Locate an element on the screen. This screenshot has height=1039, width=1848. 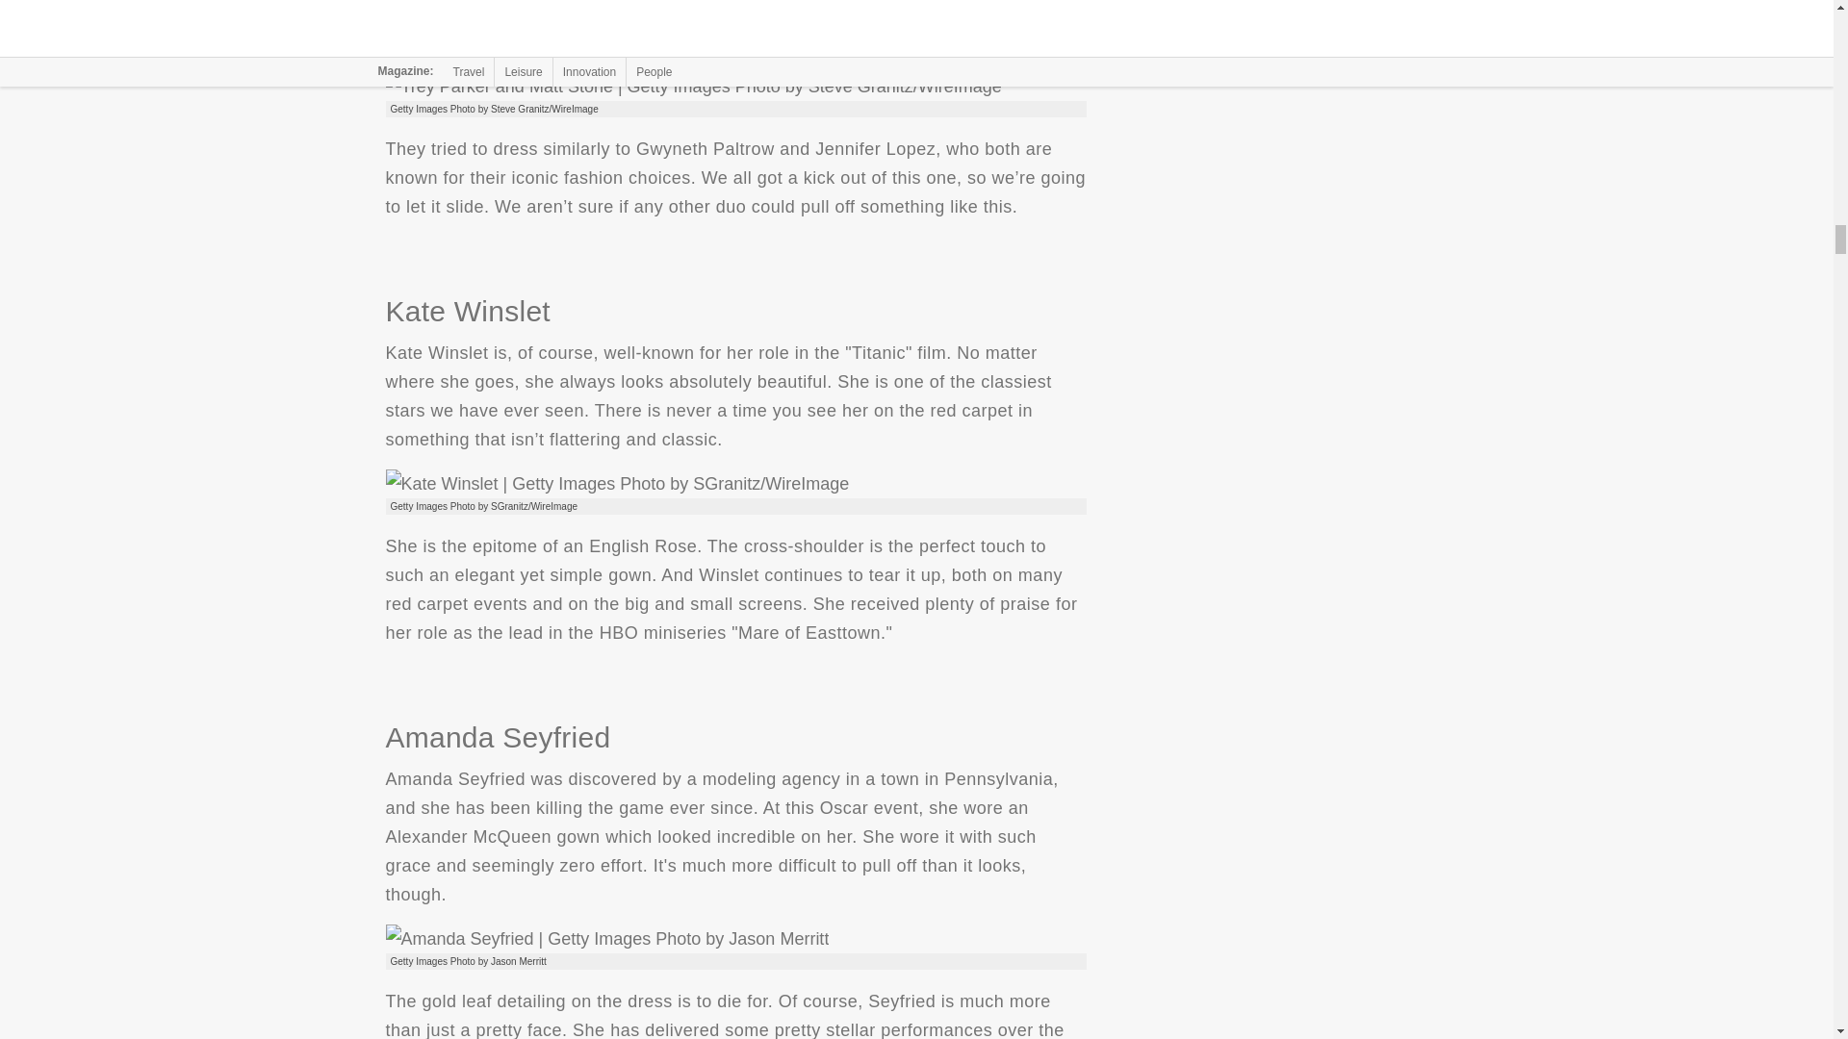
Trey Parker and Matt Stone is located at coordinates (693, 86).